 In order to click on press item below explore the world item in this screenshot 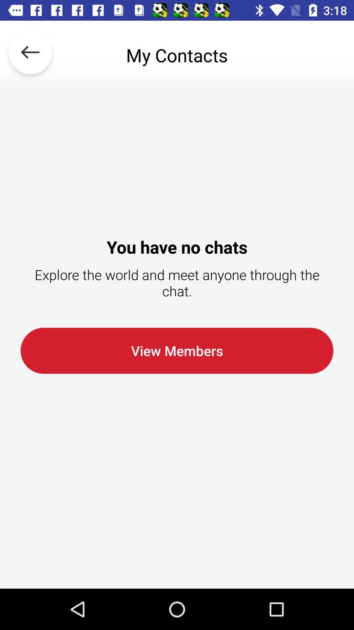, I will do `click(177, 350)`.